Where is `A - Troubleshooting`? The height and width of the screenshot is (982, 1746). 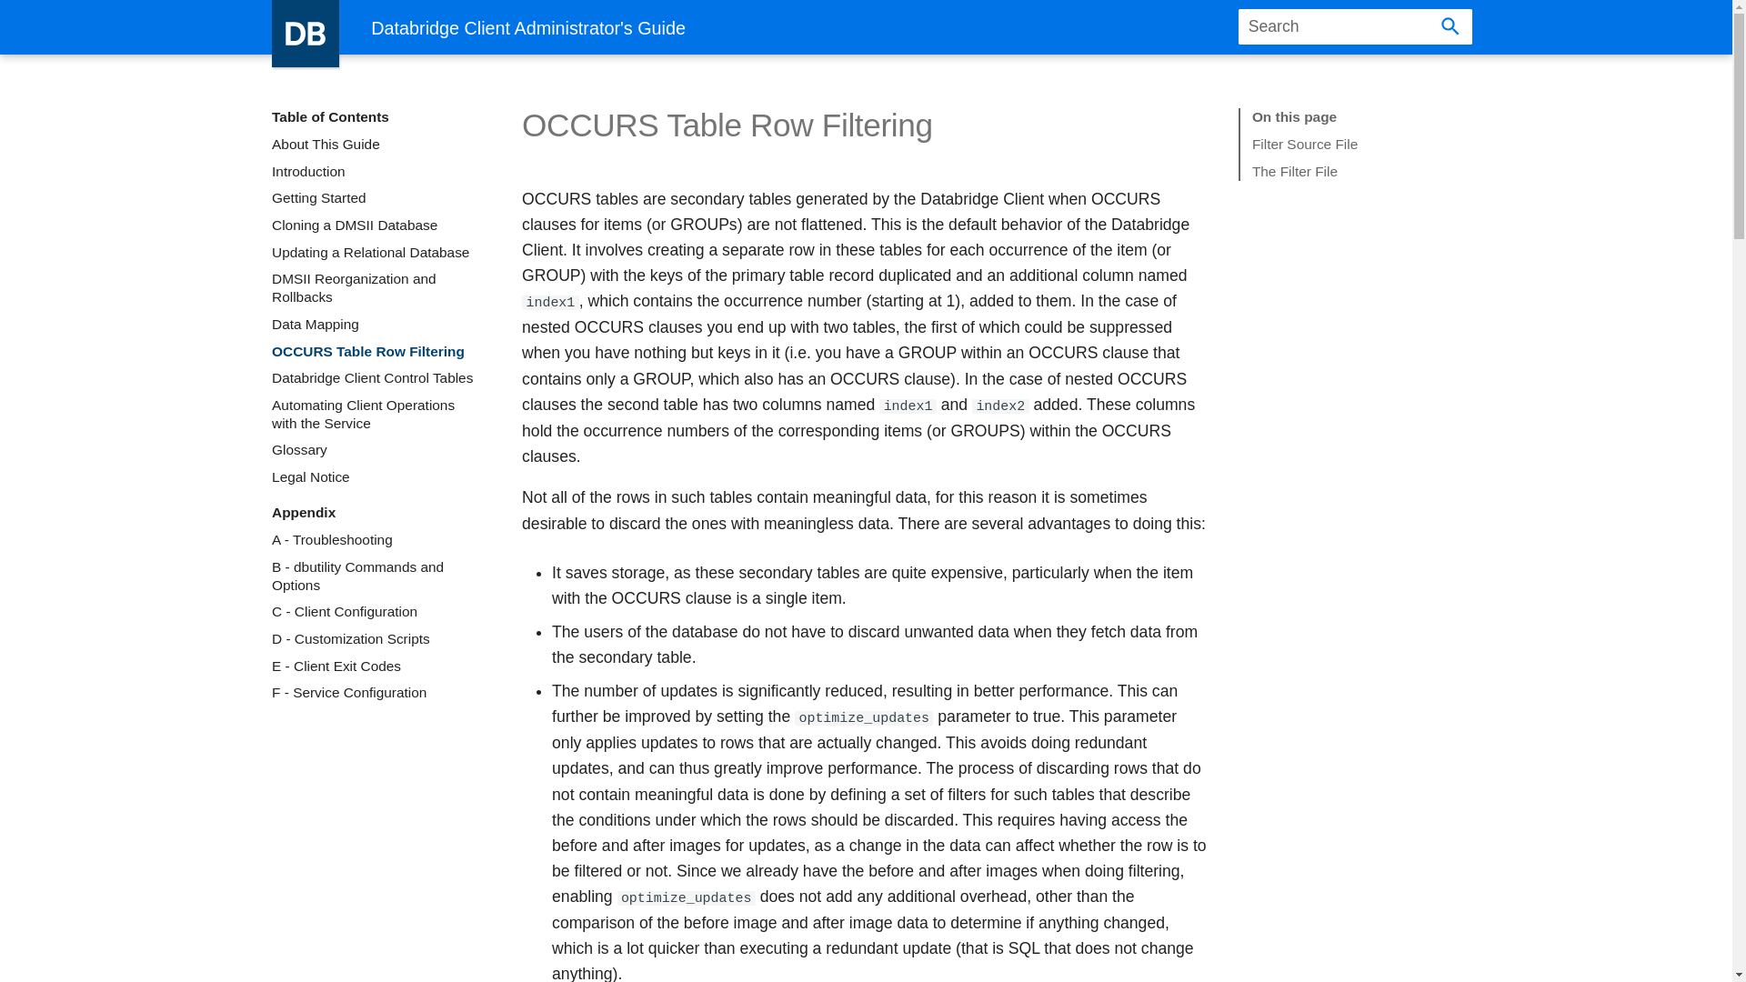 A - Troubleshooting is located at coordinates (376, 540).